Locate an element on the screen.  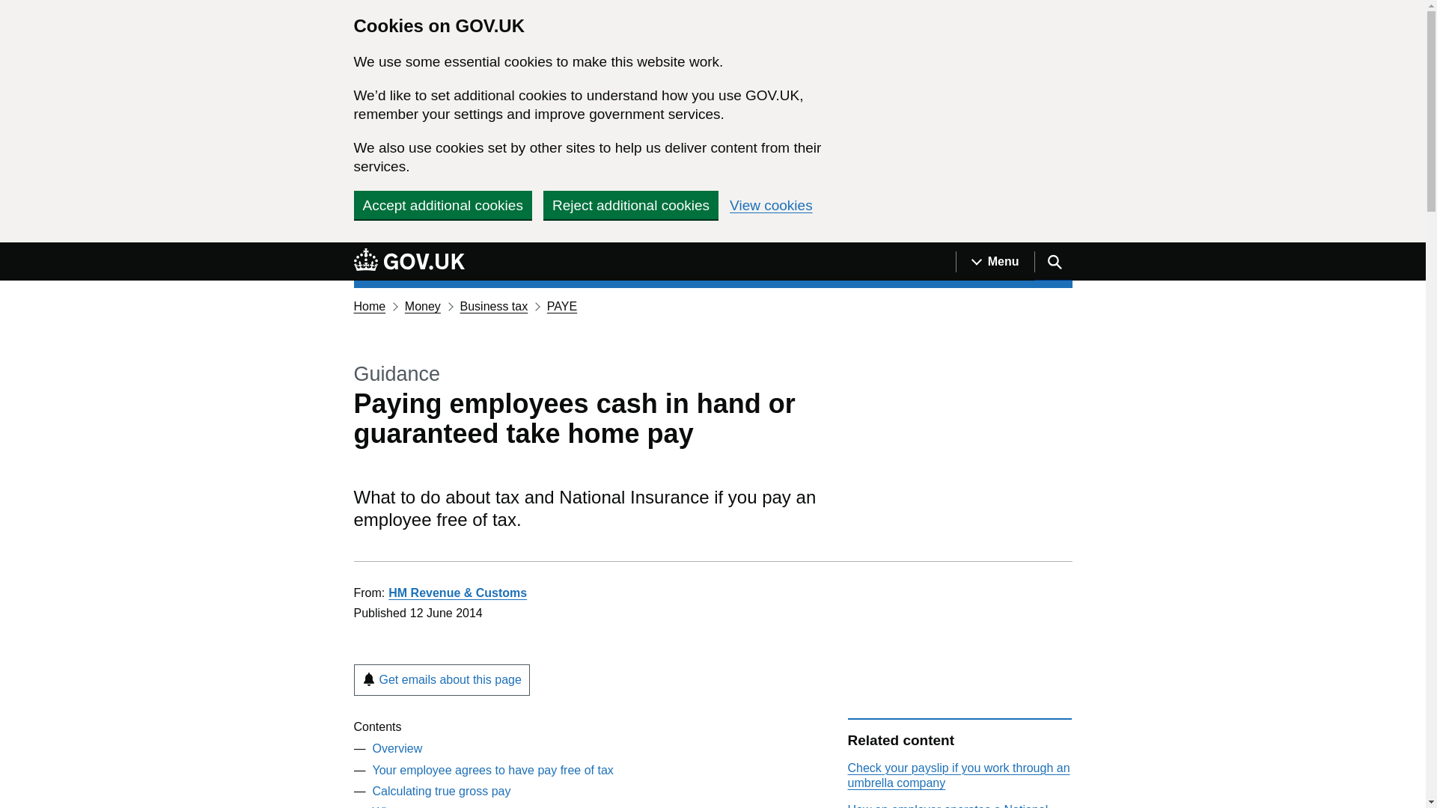
Home is located at coordinates (369, 305).